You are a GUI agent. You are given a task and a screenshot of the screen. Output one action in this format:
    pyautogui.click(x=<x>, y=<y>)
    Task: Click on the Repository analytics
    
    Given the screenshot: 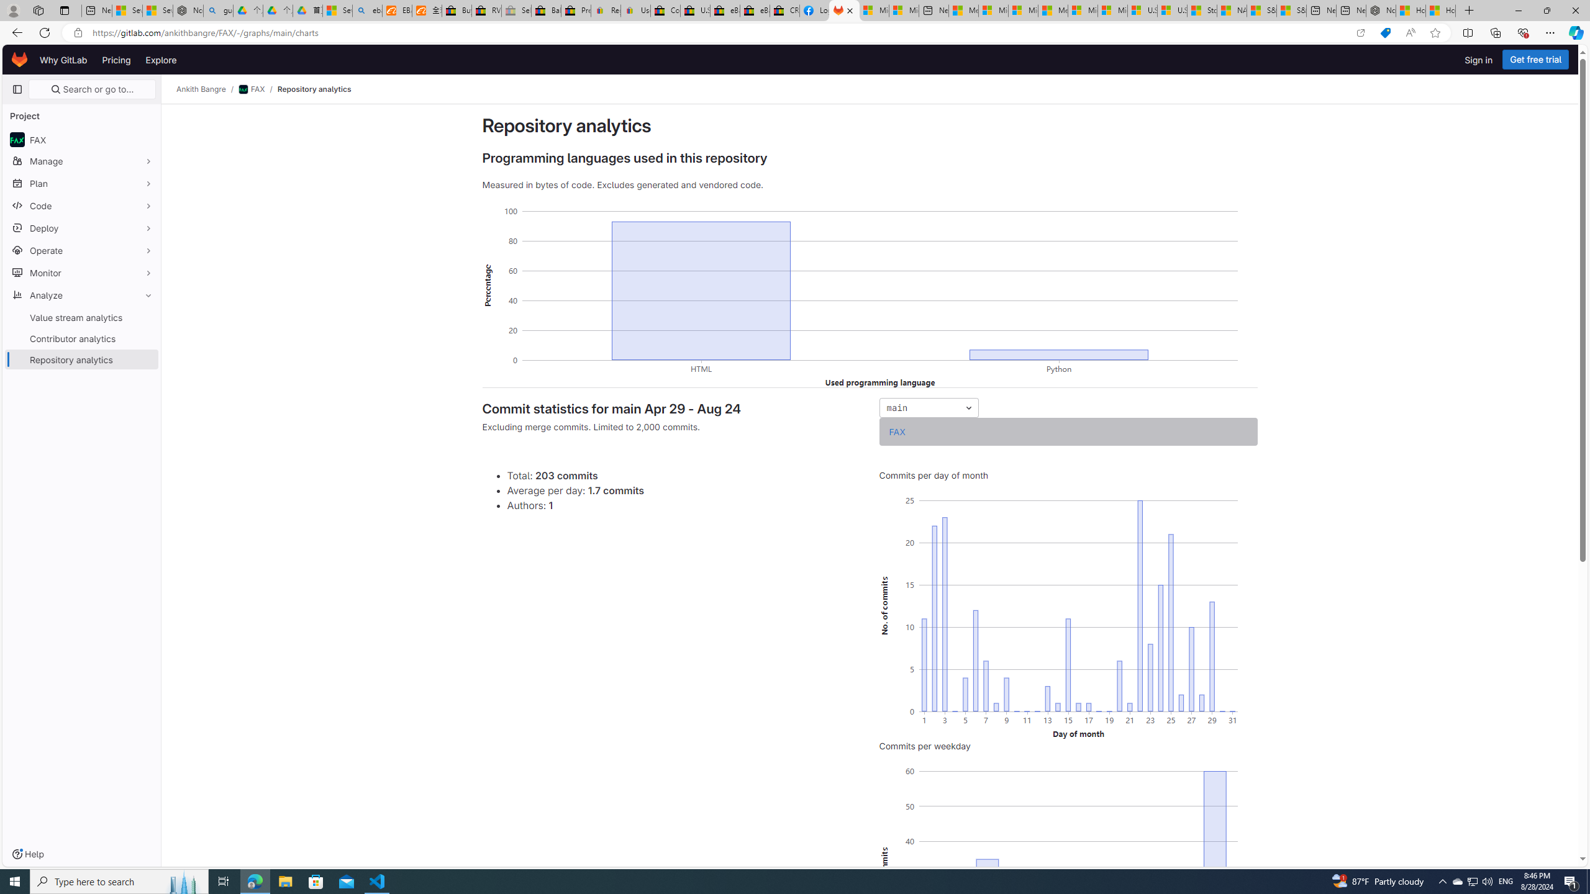 What is the action you would take?
    pyautogui.click(x=314, y=89)
    